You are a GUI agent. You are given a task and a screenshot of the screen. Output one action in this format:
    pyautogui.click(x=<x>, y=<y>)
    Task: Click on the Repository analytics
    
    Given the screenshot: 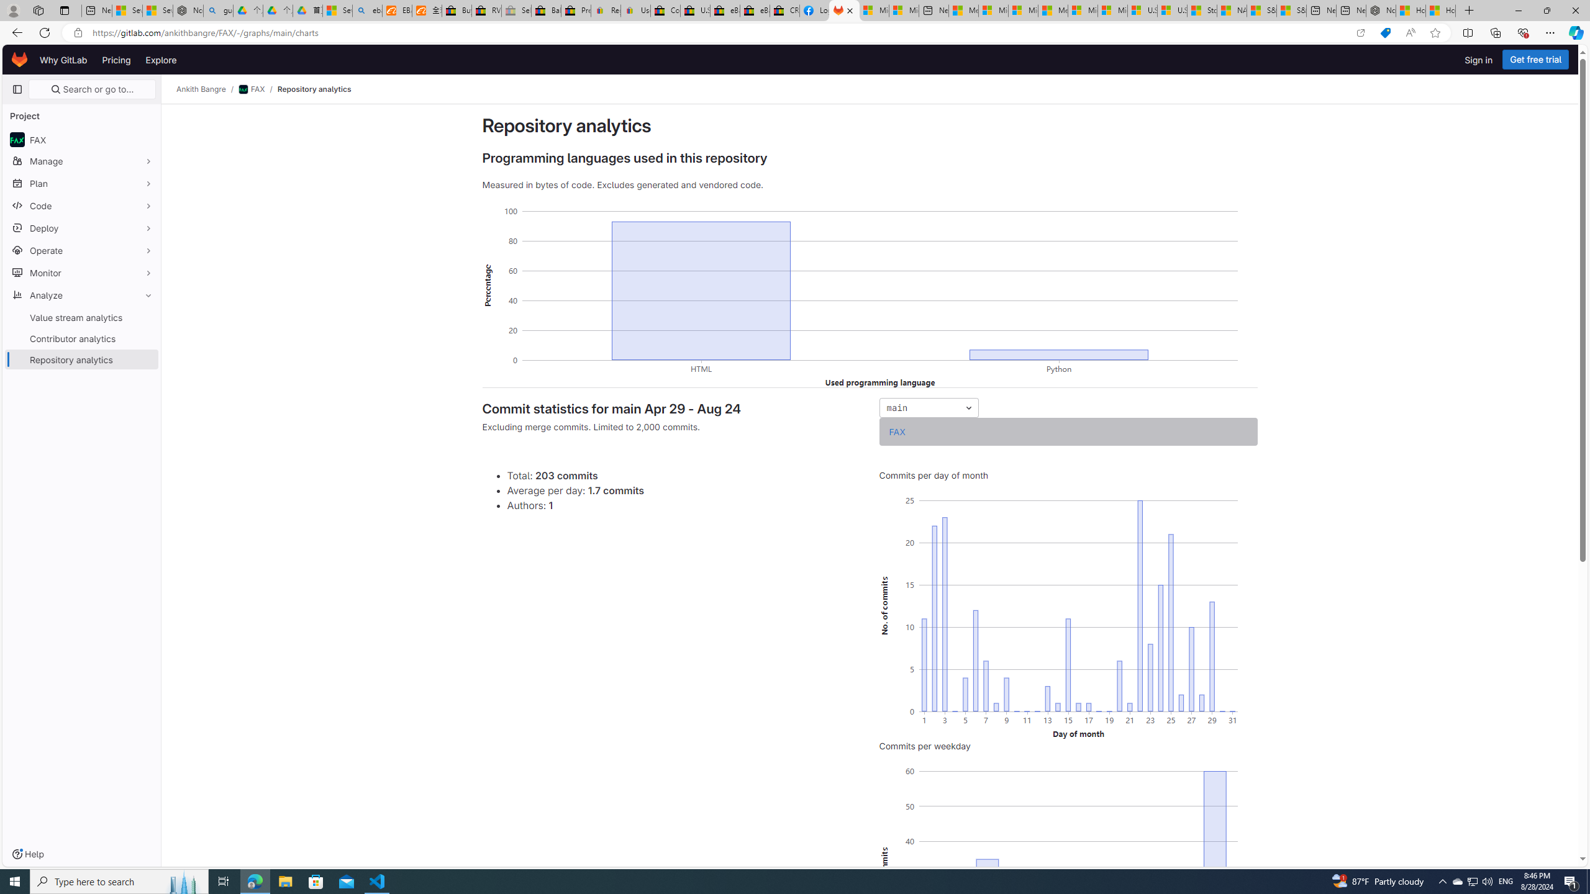 What is the action you would take?
    pyautogui.click(x=314, y=89)
    